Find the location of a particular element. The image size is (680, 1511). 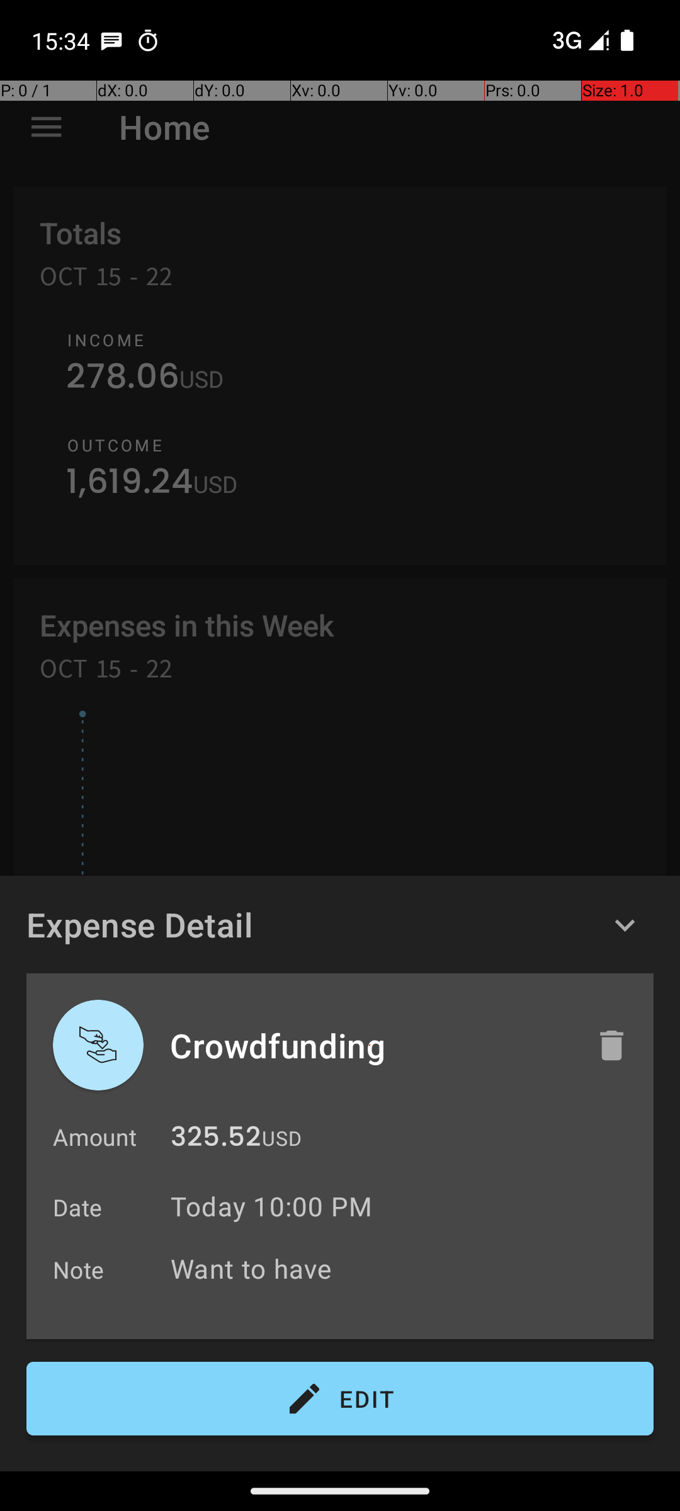

325.52 is located at coordinates (215, 1140).